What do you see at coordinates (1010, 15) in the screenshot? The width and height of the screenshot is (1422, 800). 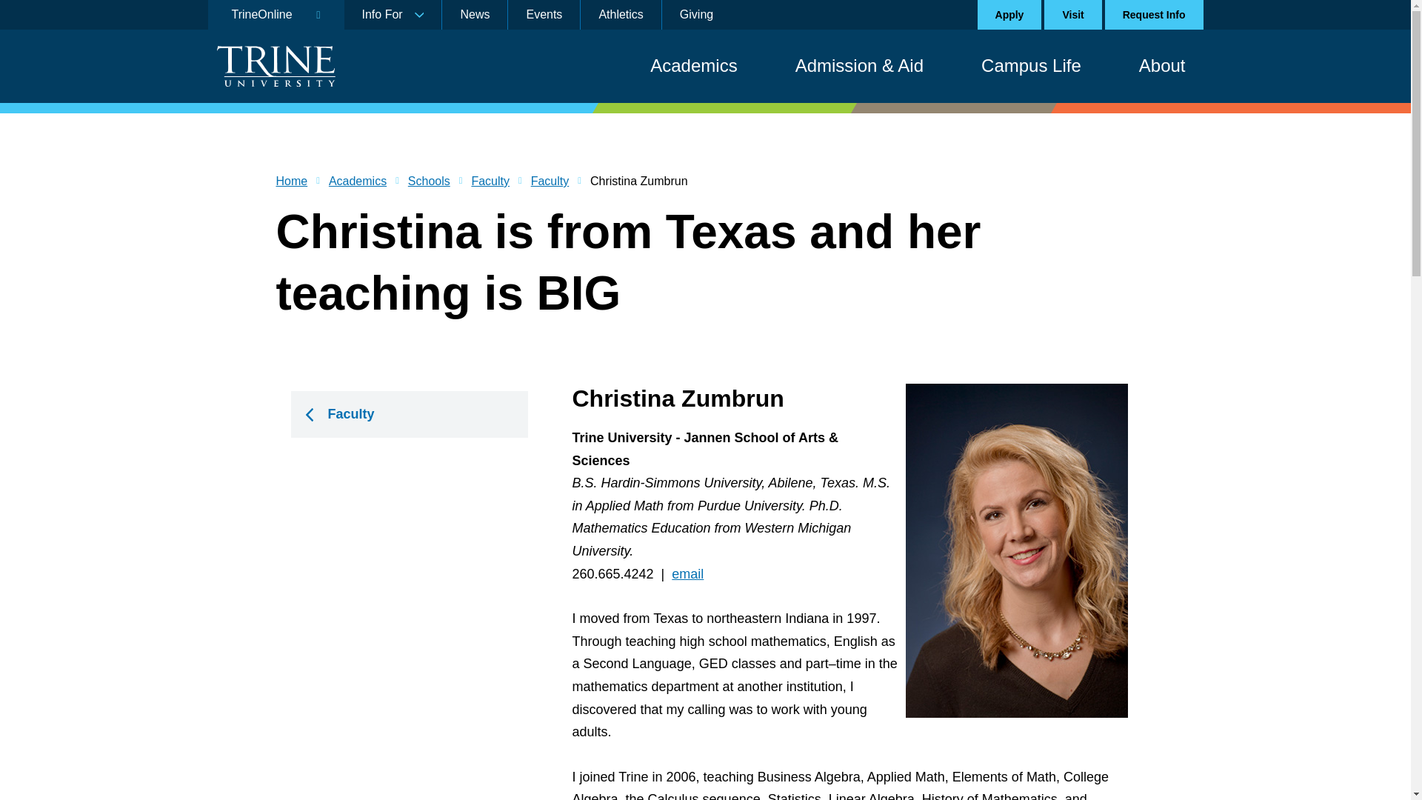 I see `Apply to Trine University` at bounding box center [1010, 15].